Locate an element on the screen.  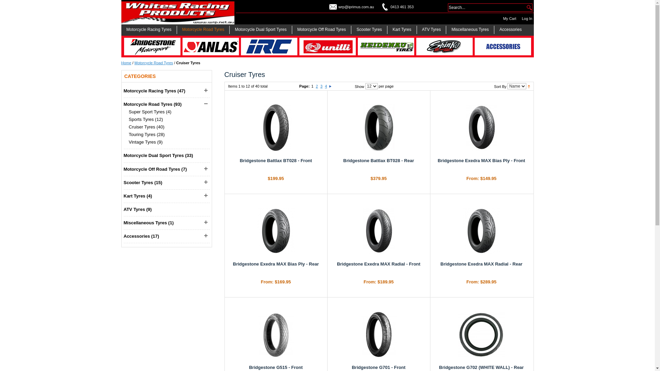
Next is located at coordinates (330, 86).